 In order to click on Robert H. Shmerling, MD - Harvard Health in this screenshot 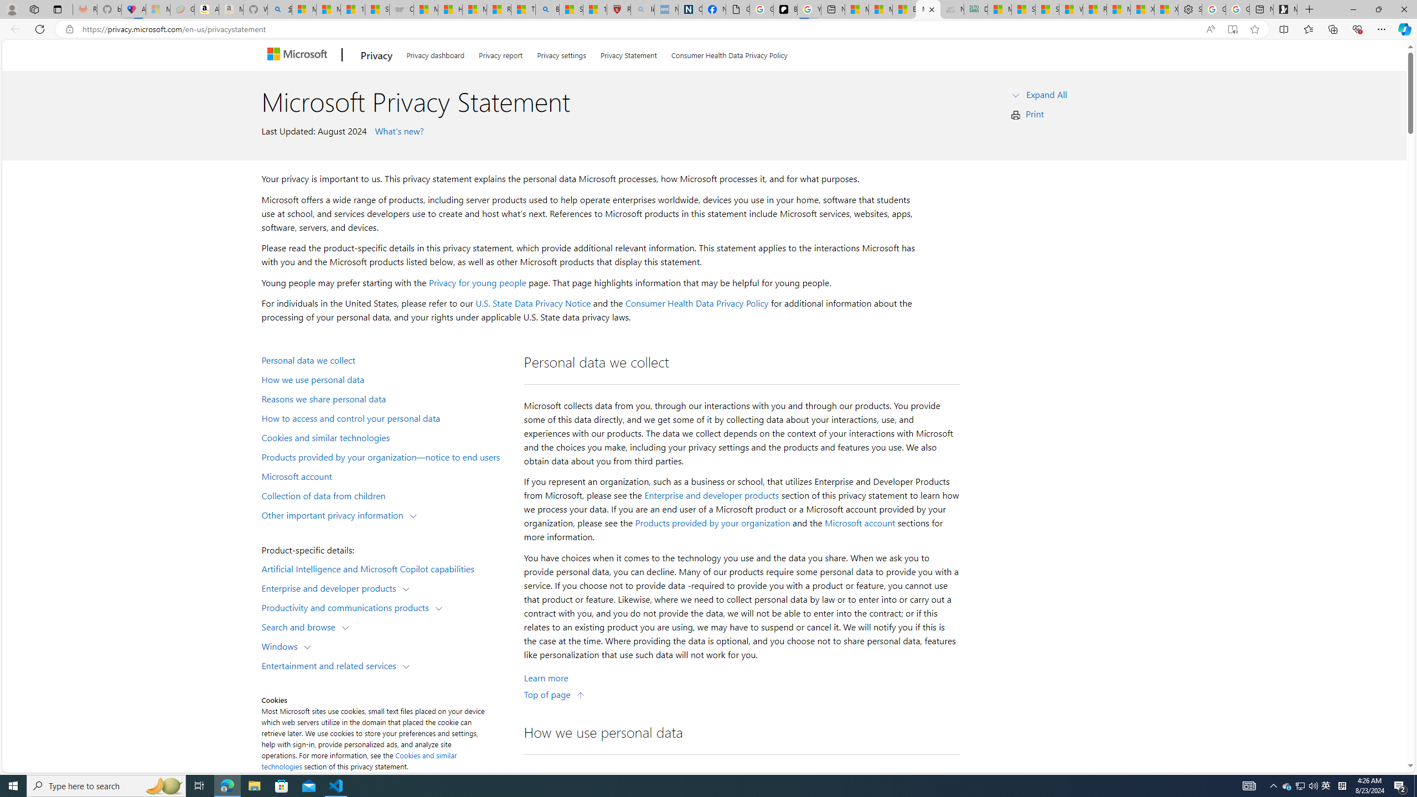, I will do `click(618, 9)`.